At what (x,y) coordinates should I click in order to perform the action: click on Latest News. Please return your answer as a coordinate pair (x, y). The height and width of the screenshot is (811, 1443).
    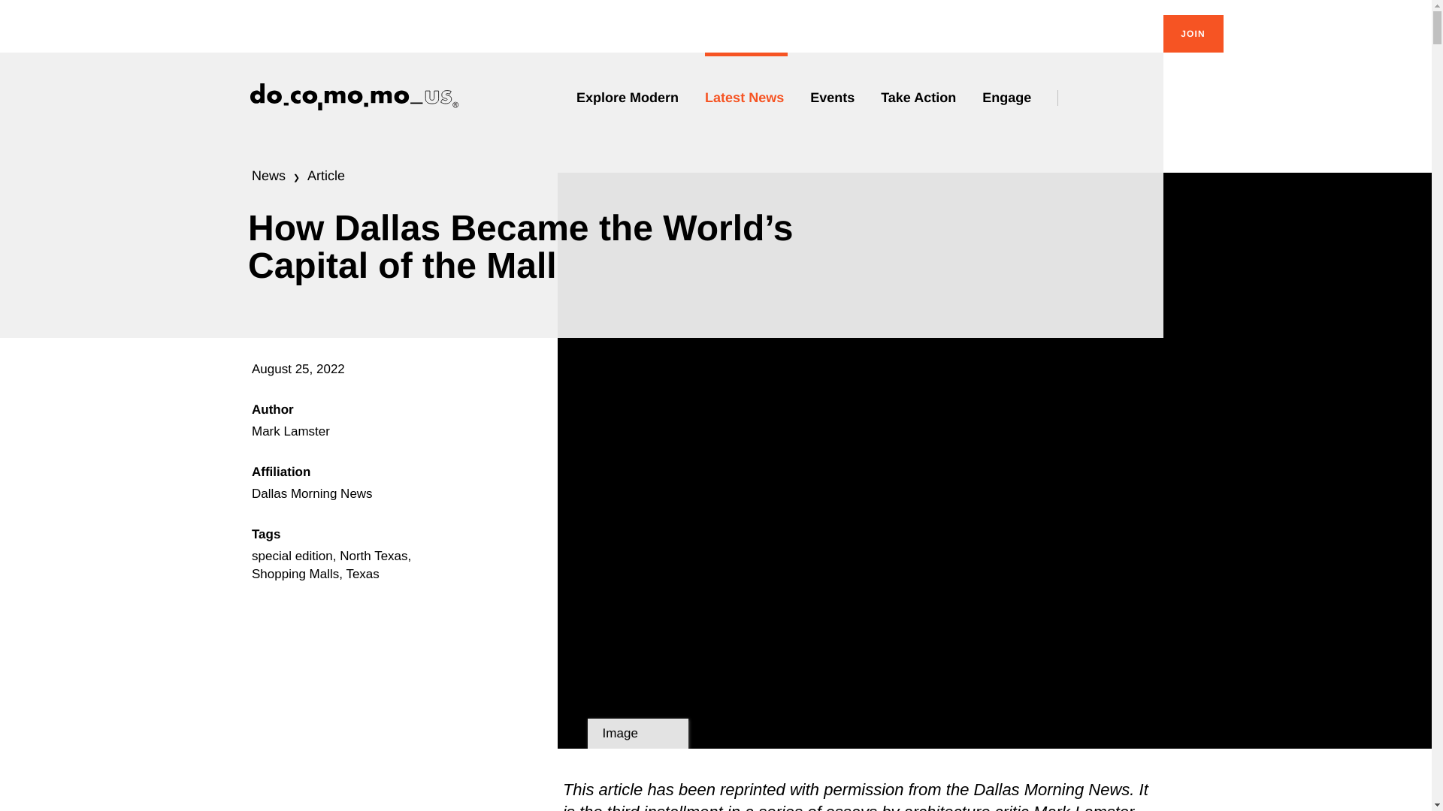
    Looking at the image, I should click on (746, 98).